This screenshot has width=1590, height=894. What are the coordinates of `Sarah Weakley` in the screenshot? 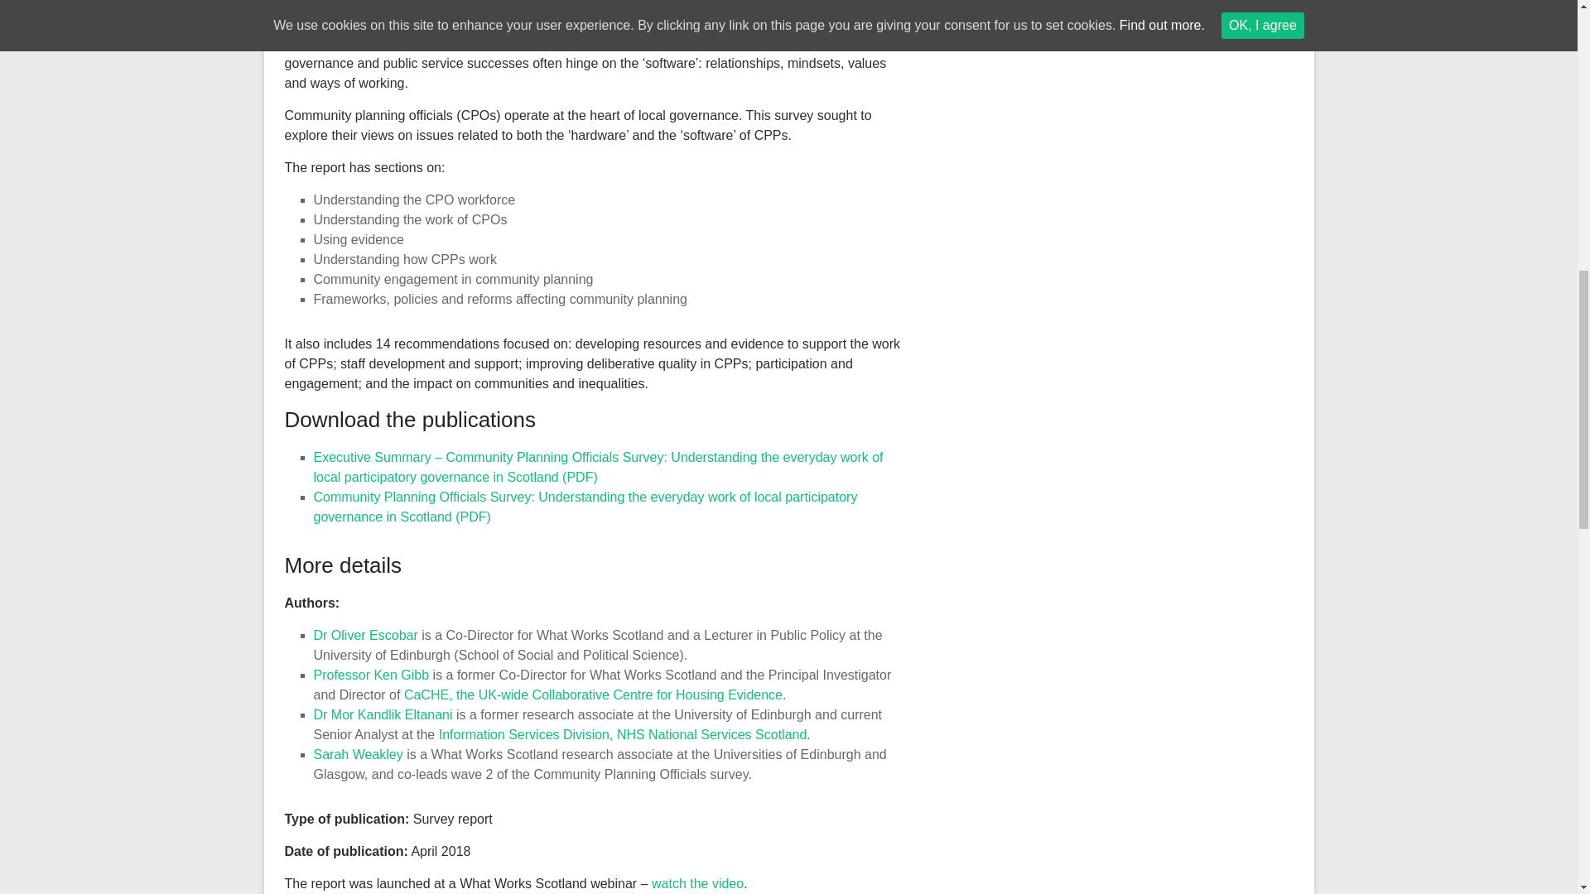 It's located at (358, 754).